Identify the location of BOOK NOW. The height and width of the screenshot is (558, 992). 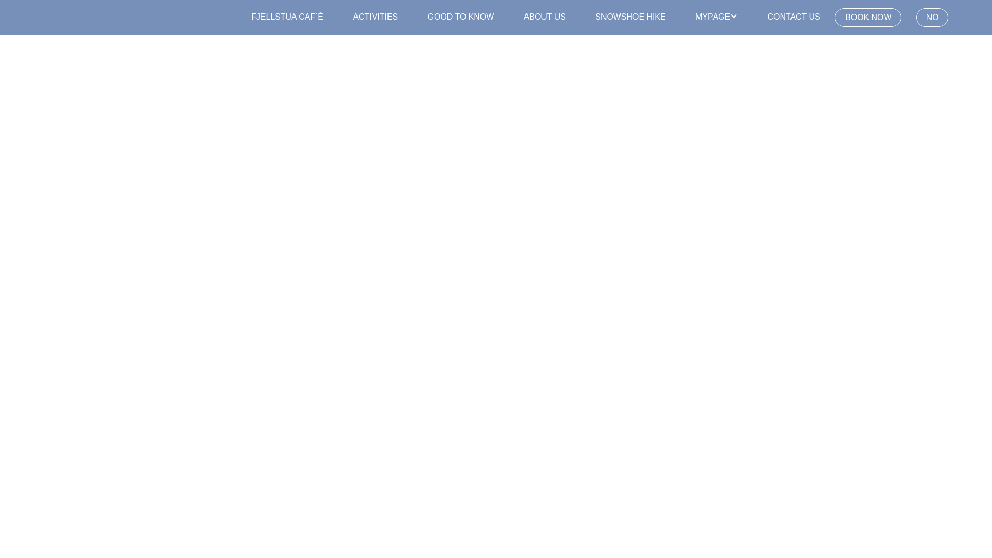
(868, 18).